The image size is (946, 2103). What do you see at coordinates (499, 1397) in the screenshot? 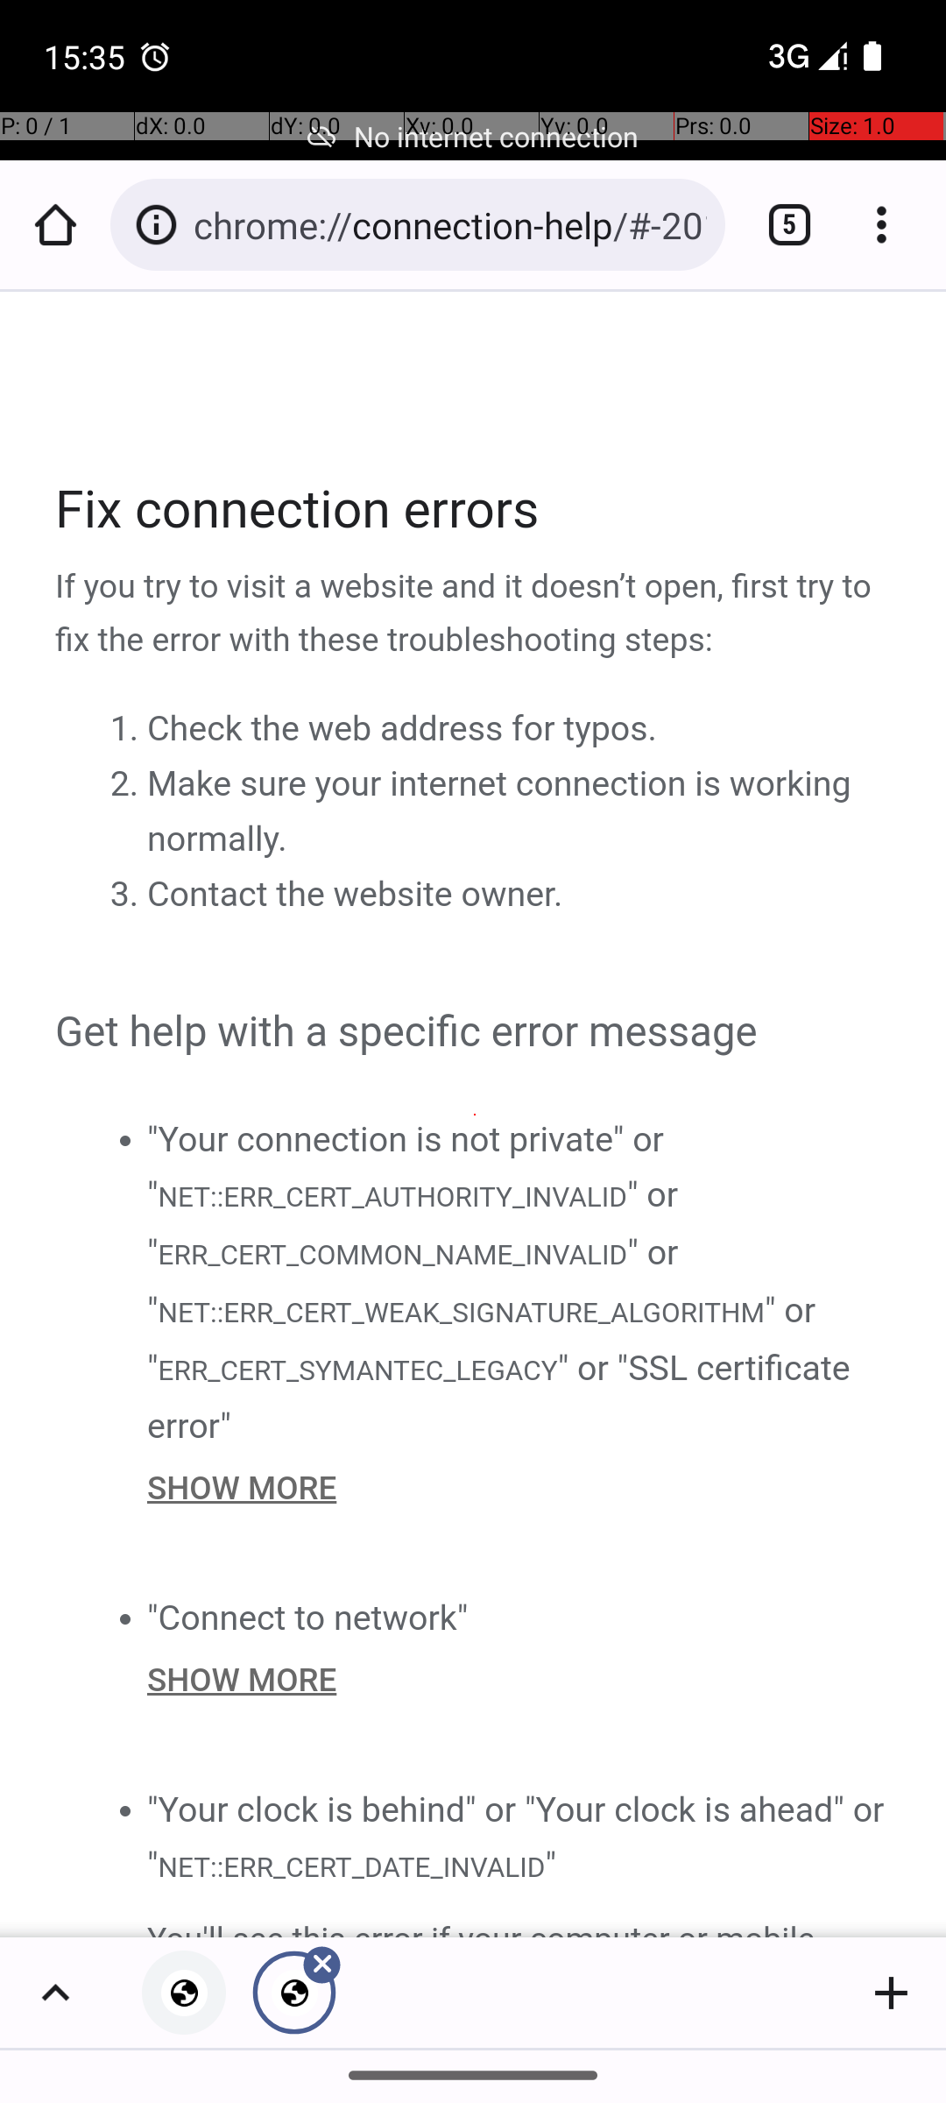
I see `" or "SSL certificate error"` at bounding box center [499, 1397].